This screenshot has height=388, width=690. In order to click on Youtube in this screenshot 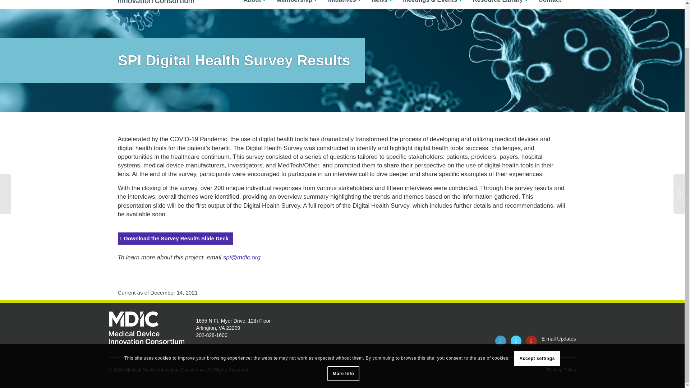, I will do `click(531, 341)`.